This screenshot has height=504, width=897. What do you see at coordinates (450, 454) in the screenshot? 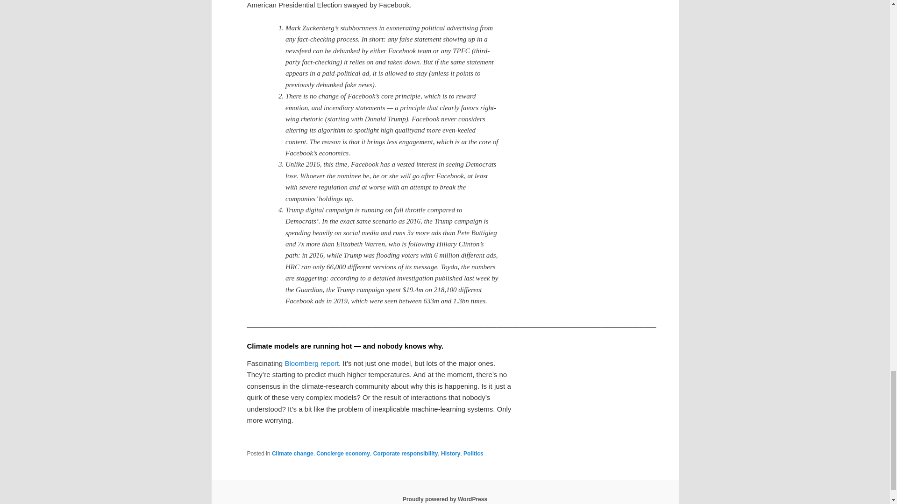
I see `History` at bounding box center [450, 454].